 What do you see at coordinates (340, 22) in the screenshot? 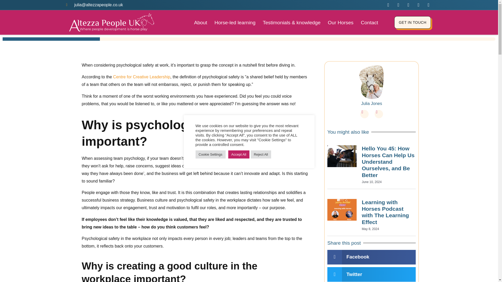
I see `Our Horses` at bounding box center [340, 22].